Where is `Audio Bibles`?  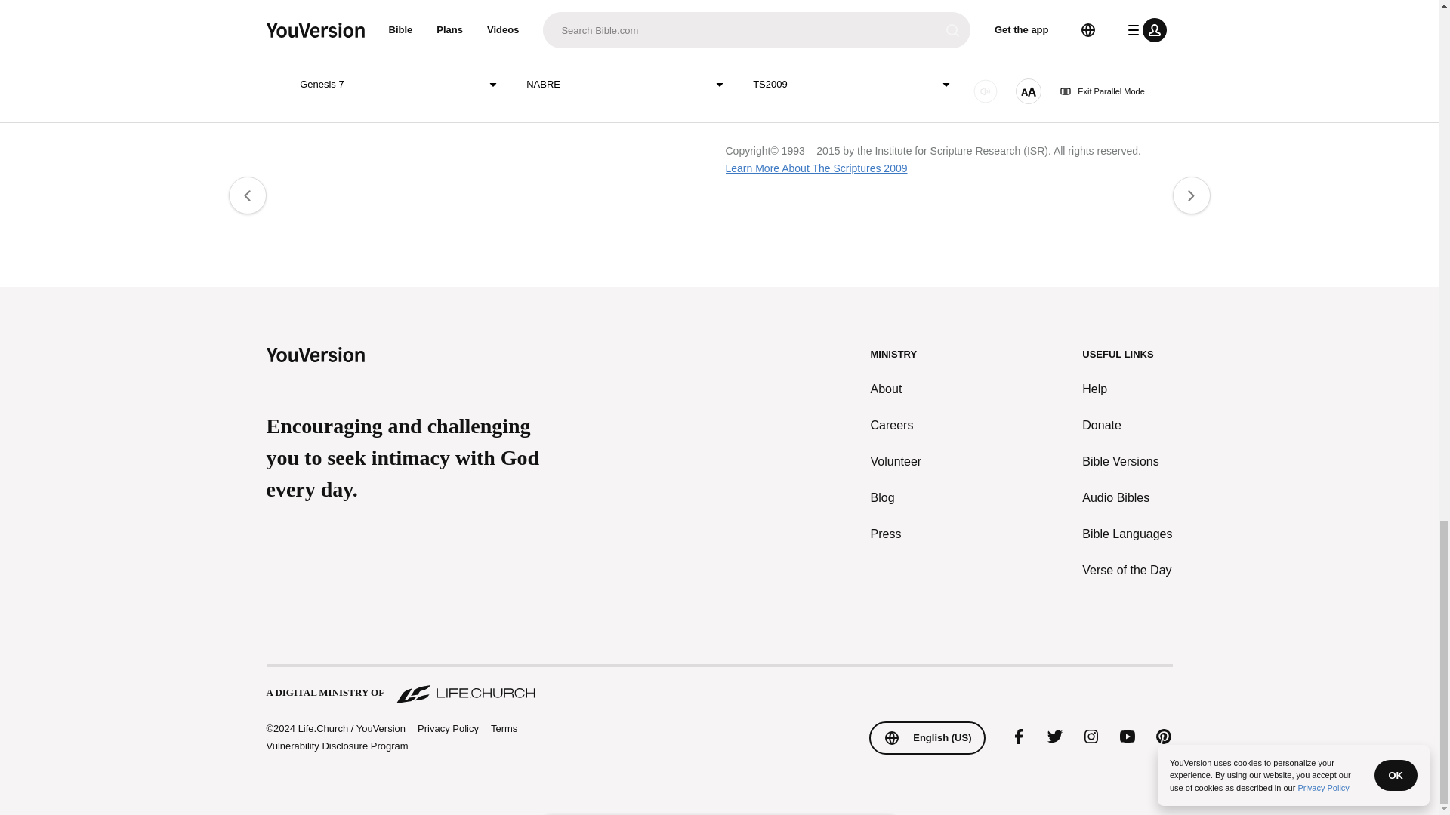 Audio Bibles is located at coordinates (1127, 498).